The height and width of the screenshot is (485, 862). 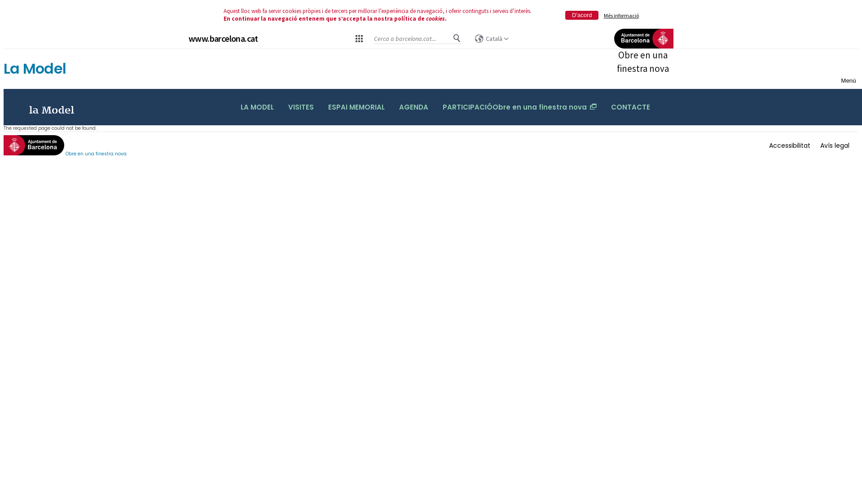 What do you see at coordinates (48, 110) in the screenshot?
I see `LA MODEL` at bounding box center [48, 110].